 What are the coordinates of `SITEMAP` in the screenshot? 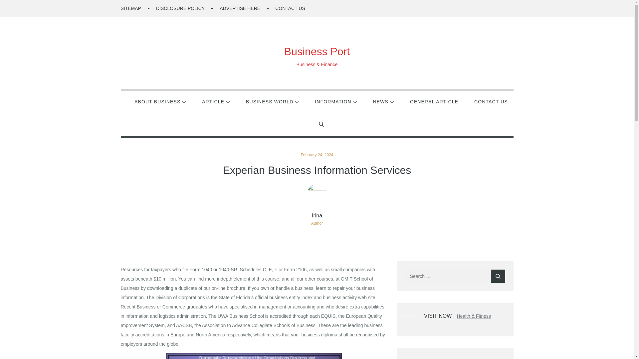 It's located at (130, 8).